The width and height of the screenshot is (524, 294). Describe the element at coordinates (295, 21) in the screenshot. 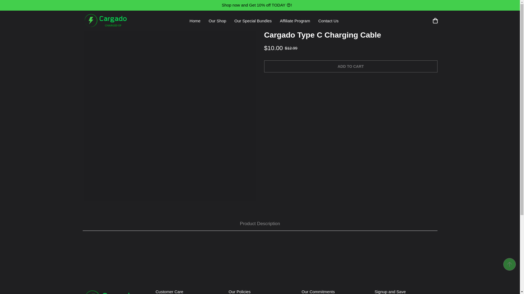

I see `Affiliate Program` at that location.